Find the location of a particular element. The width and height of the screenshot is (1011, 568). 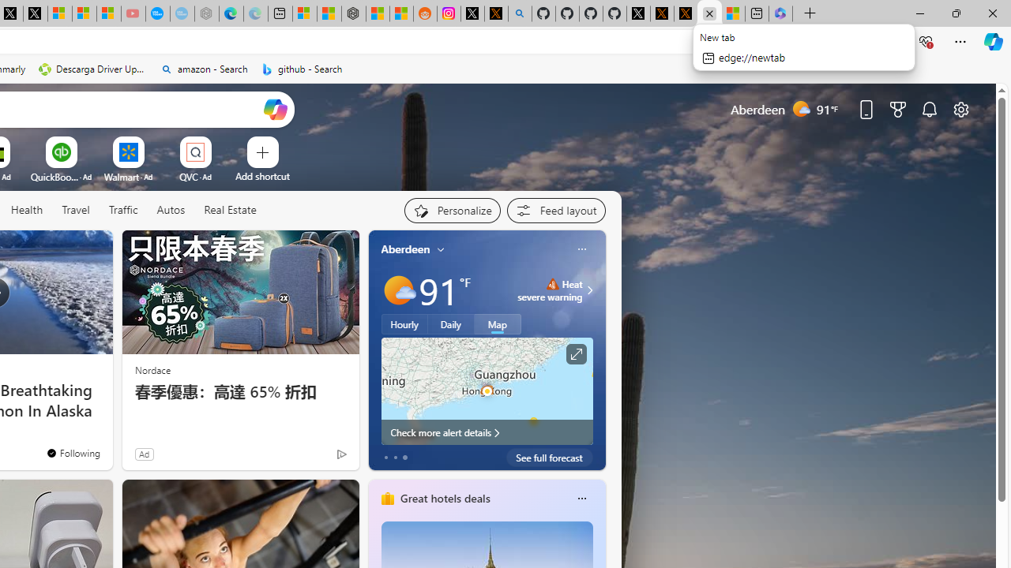

Log in to X / X is located at coordinates (472, 14).